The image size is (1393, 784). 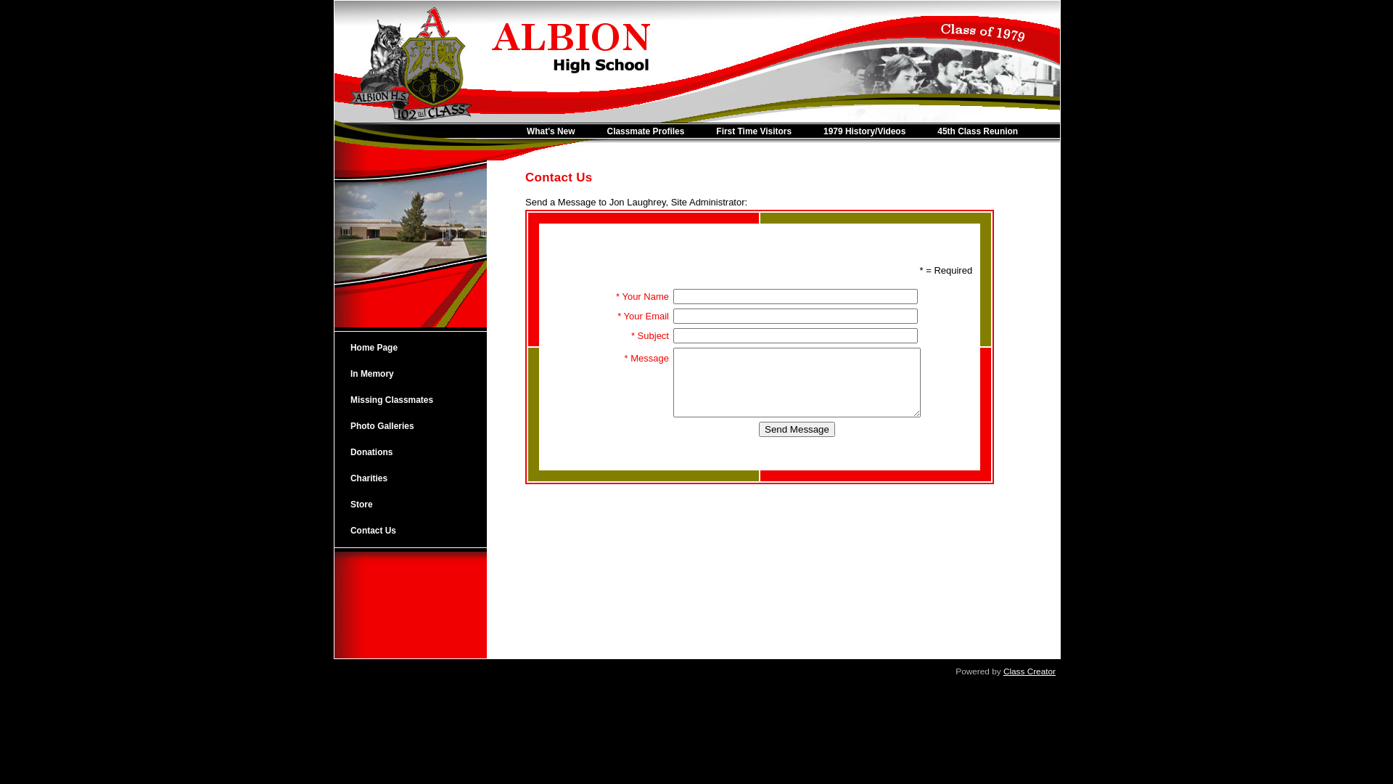 I want to click on Charities, so click(x=405, y=478).